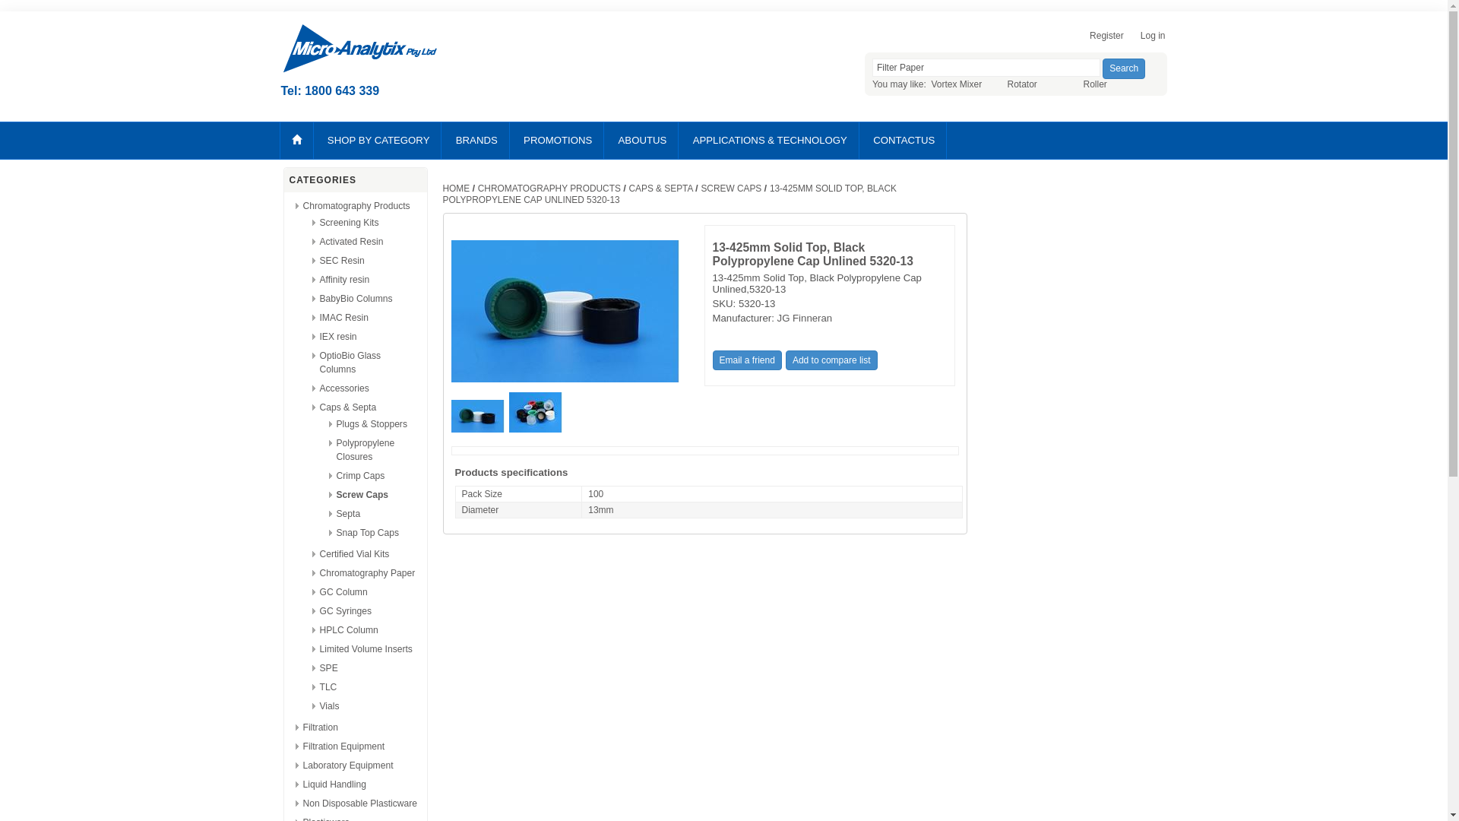  I want to click on CONTACTUS, so click(904, 141).